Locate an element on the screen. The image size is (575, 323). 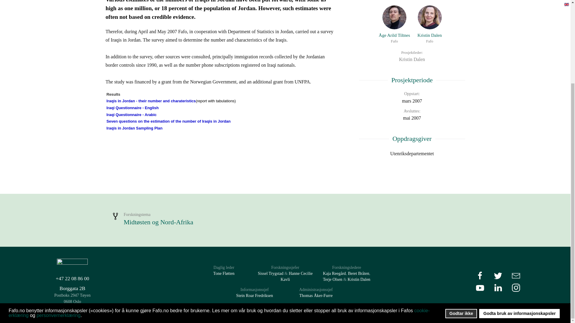
Iraqis in Jordan - their number and charateristics is located at coordinates (132, 108).